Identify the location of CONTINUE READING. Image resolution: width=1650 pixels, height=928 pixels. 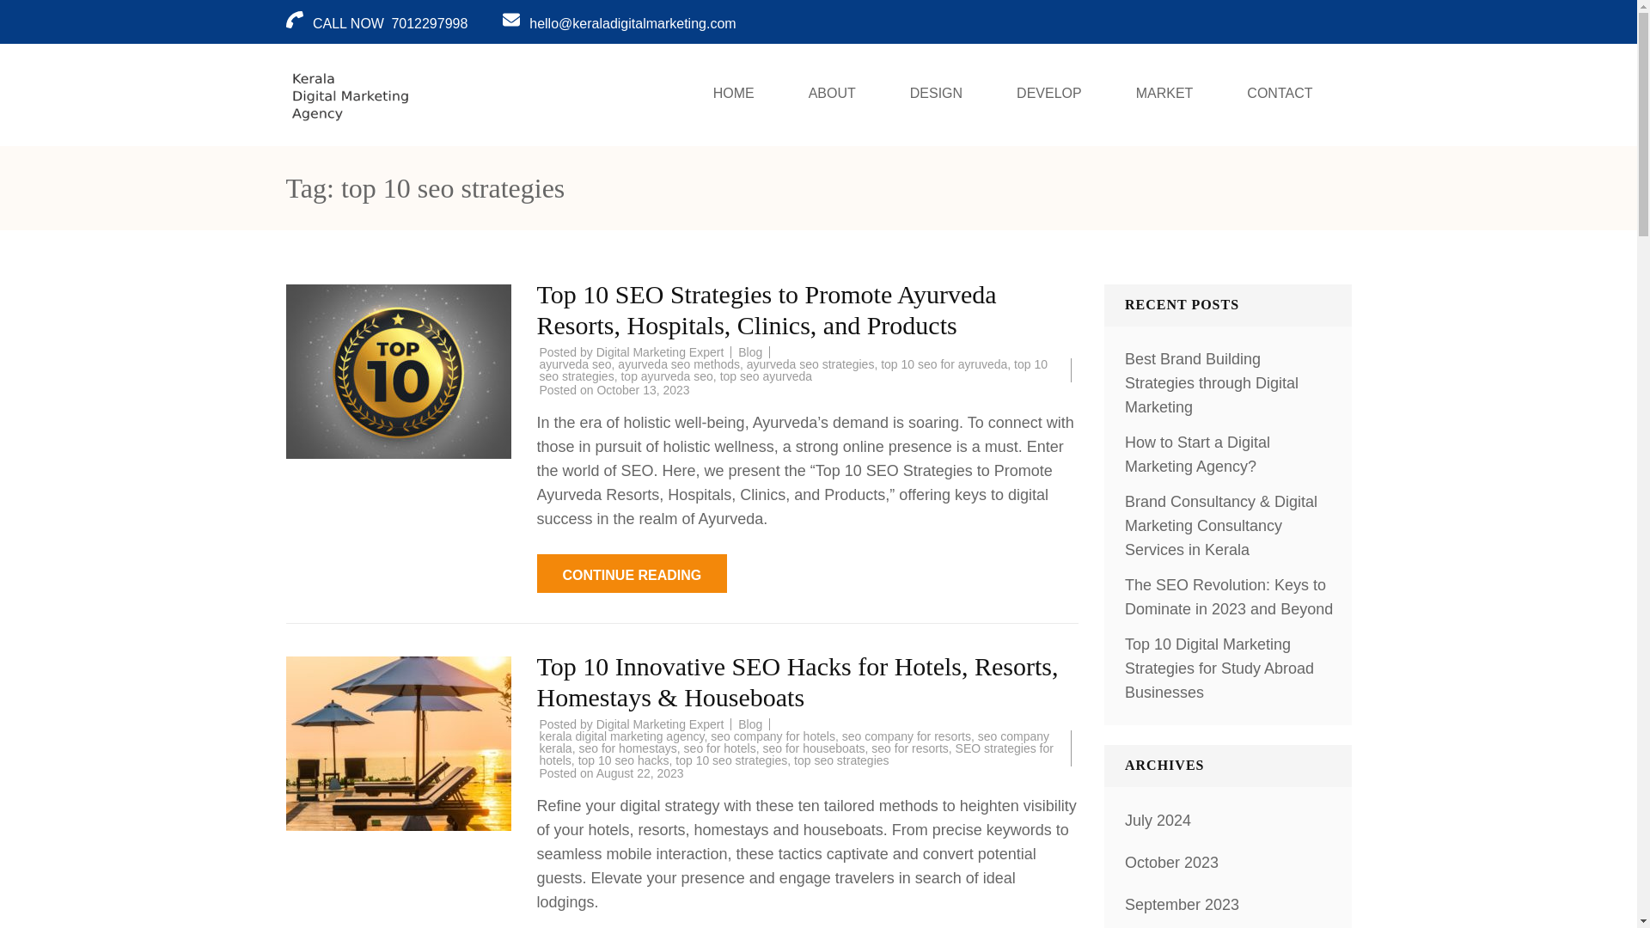
(632, 573).